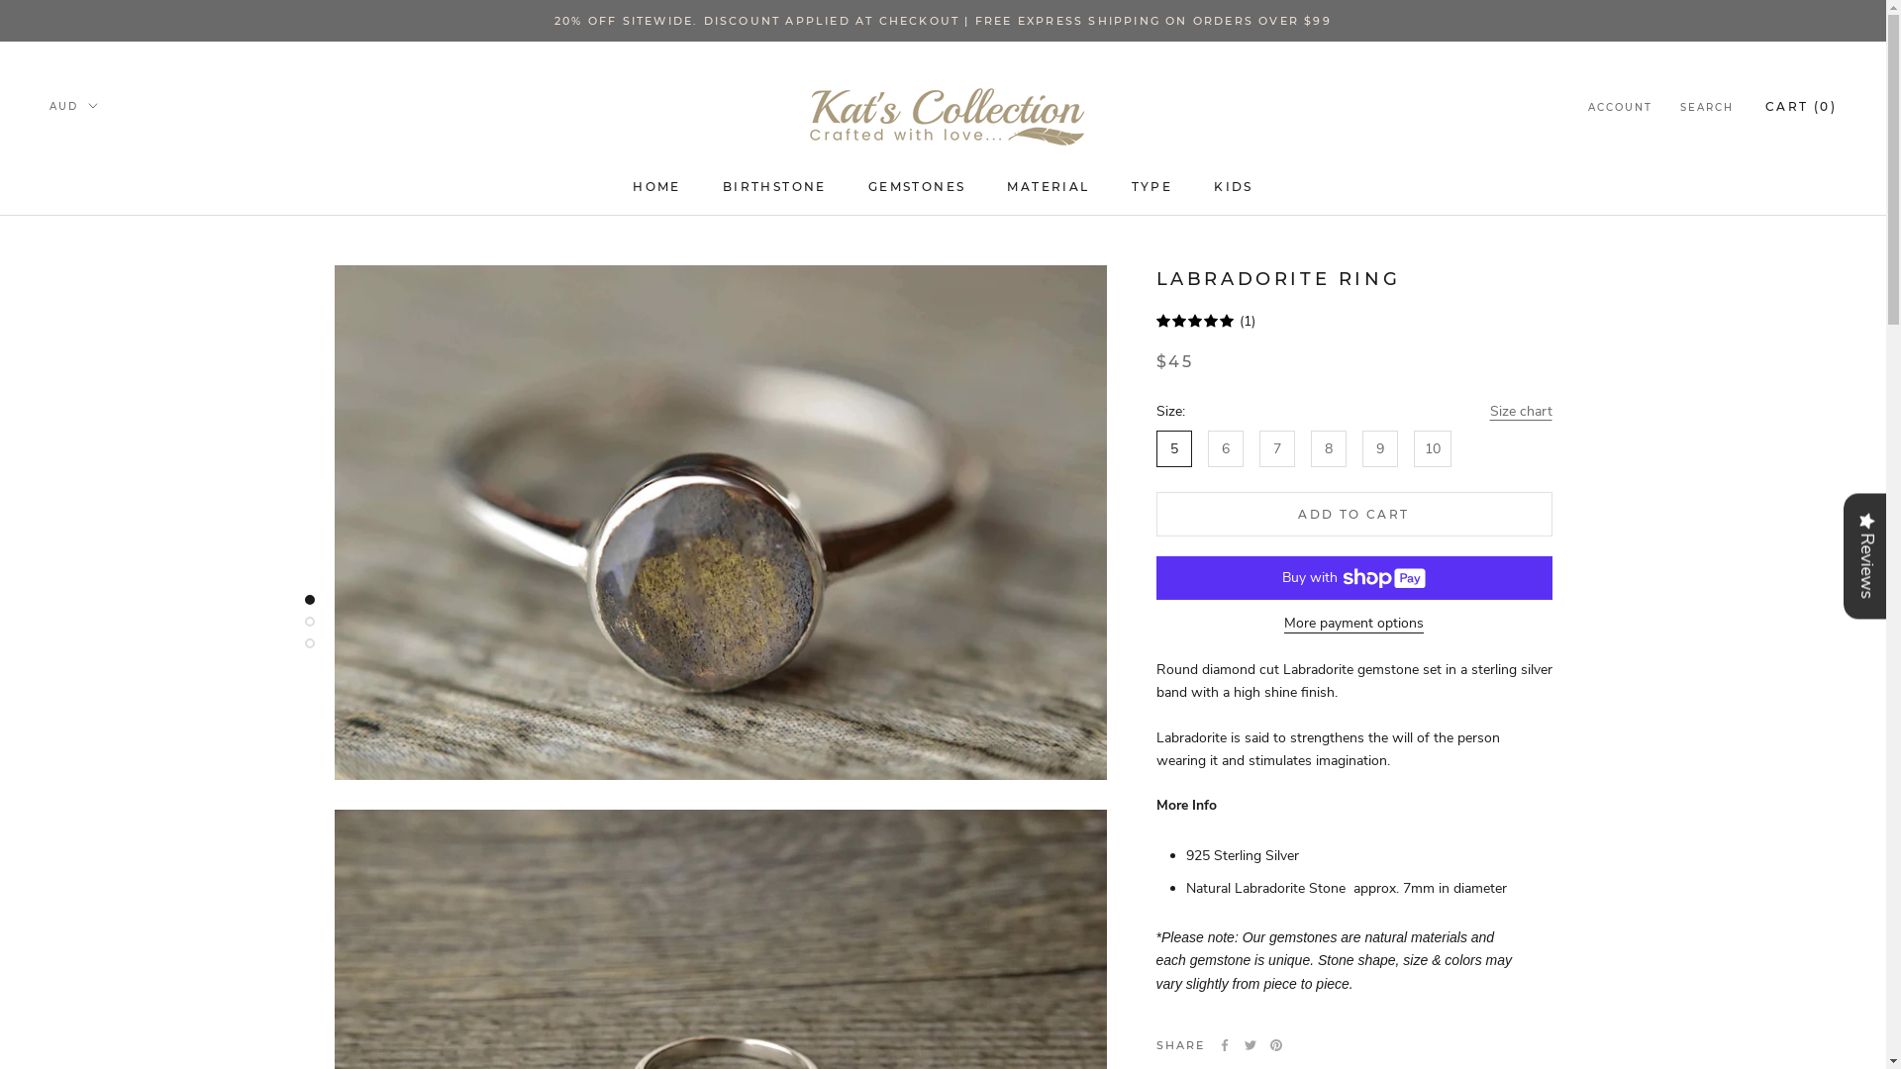  Describe the element at coordinates (774, 186) in the screenshot. I see `BIRTHSTONE` at that location.